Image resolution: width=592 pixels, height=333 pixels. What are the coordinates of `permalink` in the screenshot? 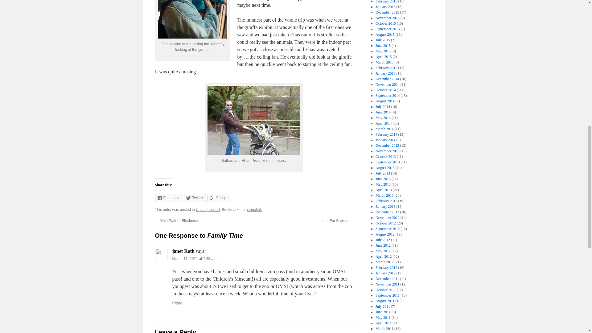 It's located at (253, 209).